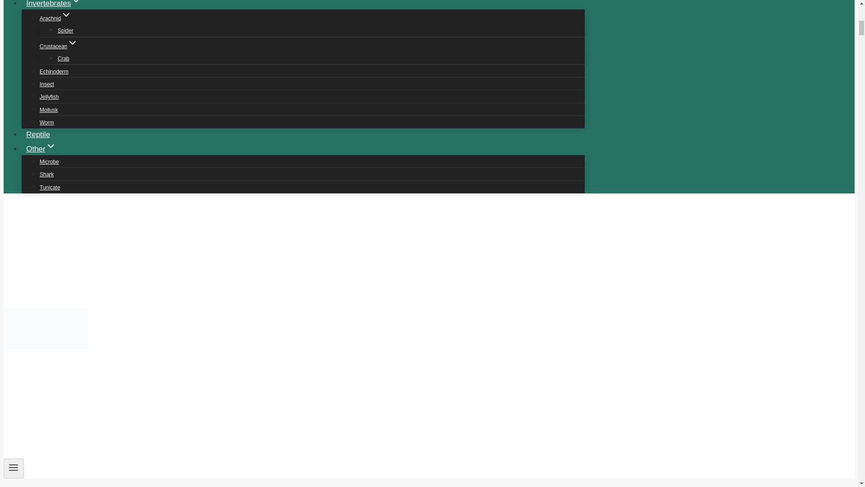 The width and height of the screenshot is (865, 487). What do you see at coordinates (54, 6) in the screenshot?
I see `InvertebratesExpand` at bounding box center [54, 6].